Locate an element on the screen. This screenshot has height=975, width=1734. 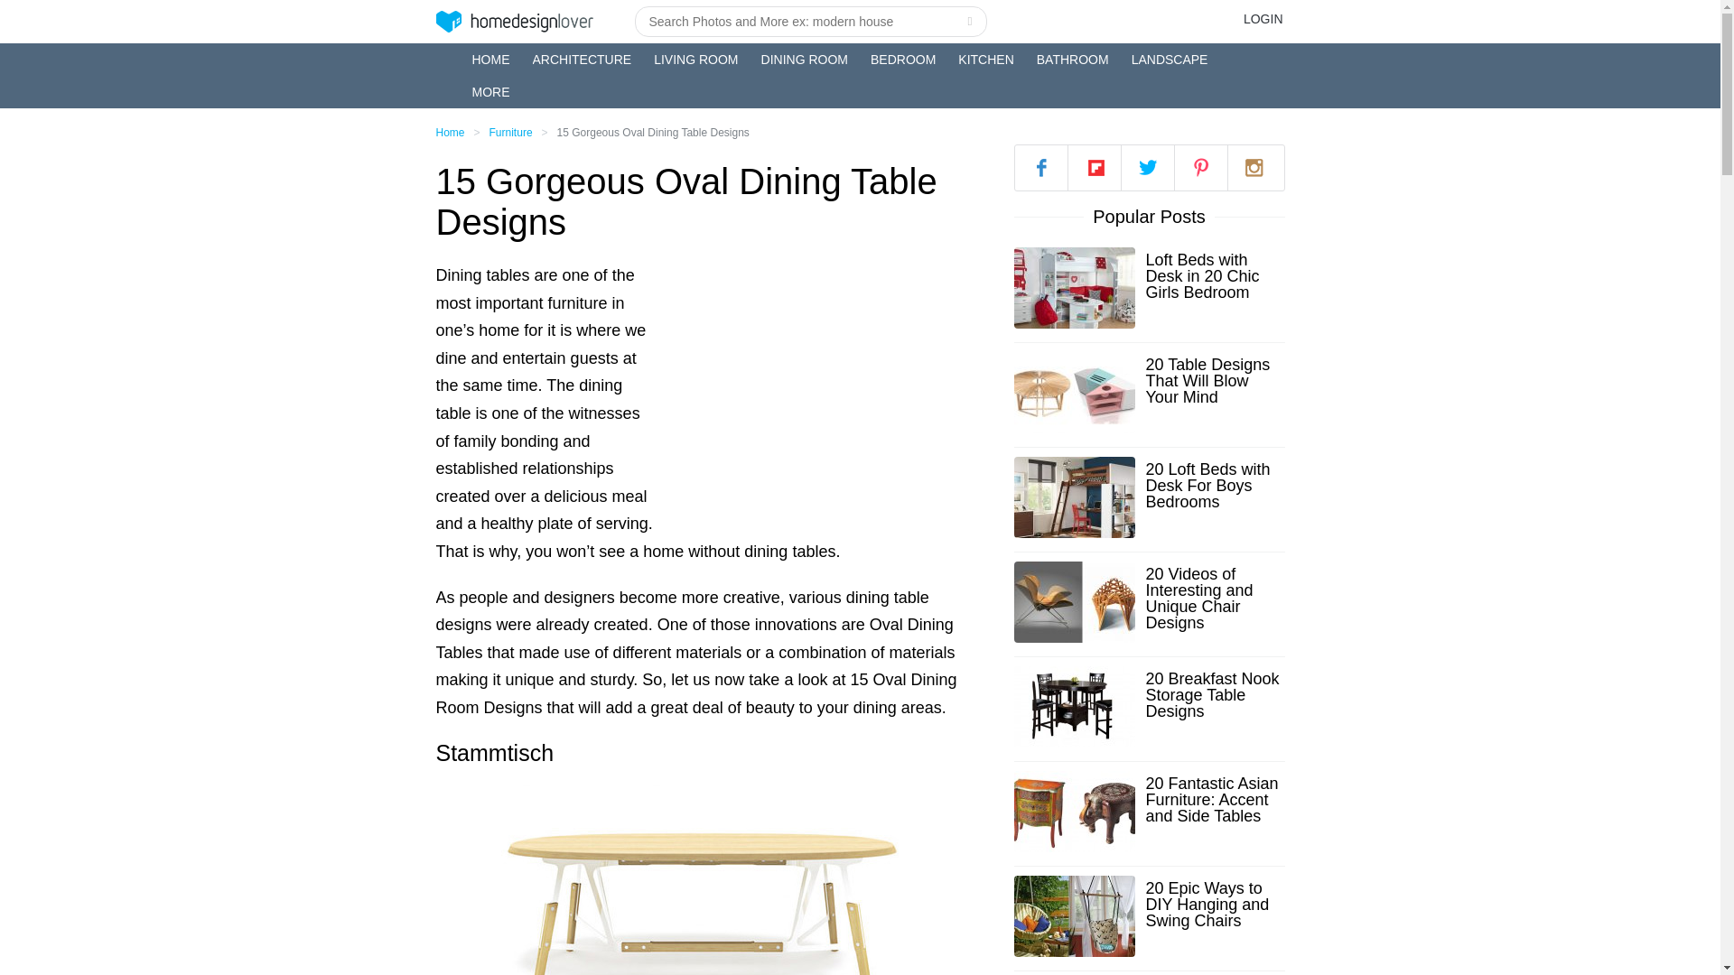
20 Loft Beds with Desk For Boys Bedrooms is located at coordinates (1214, 485).